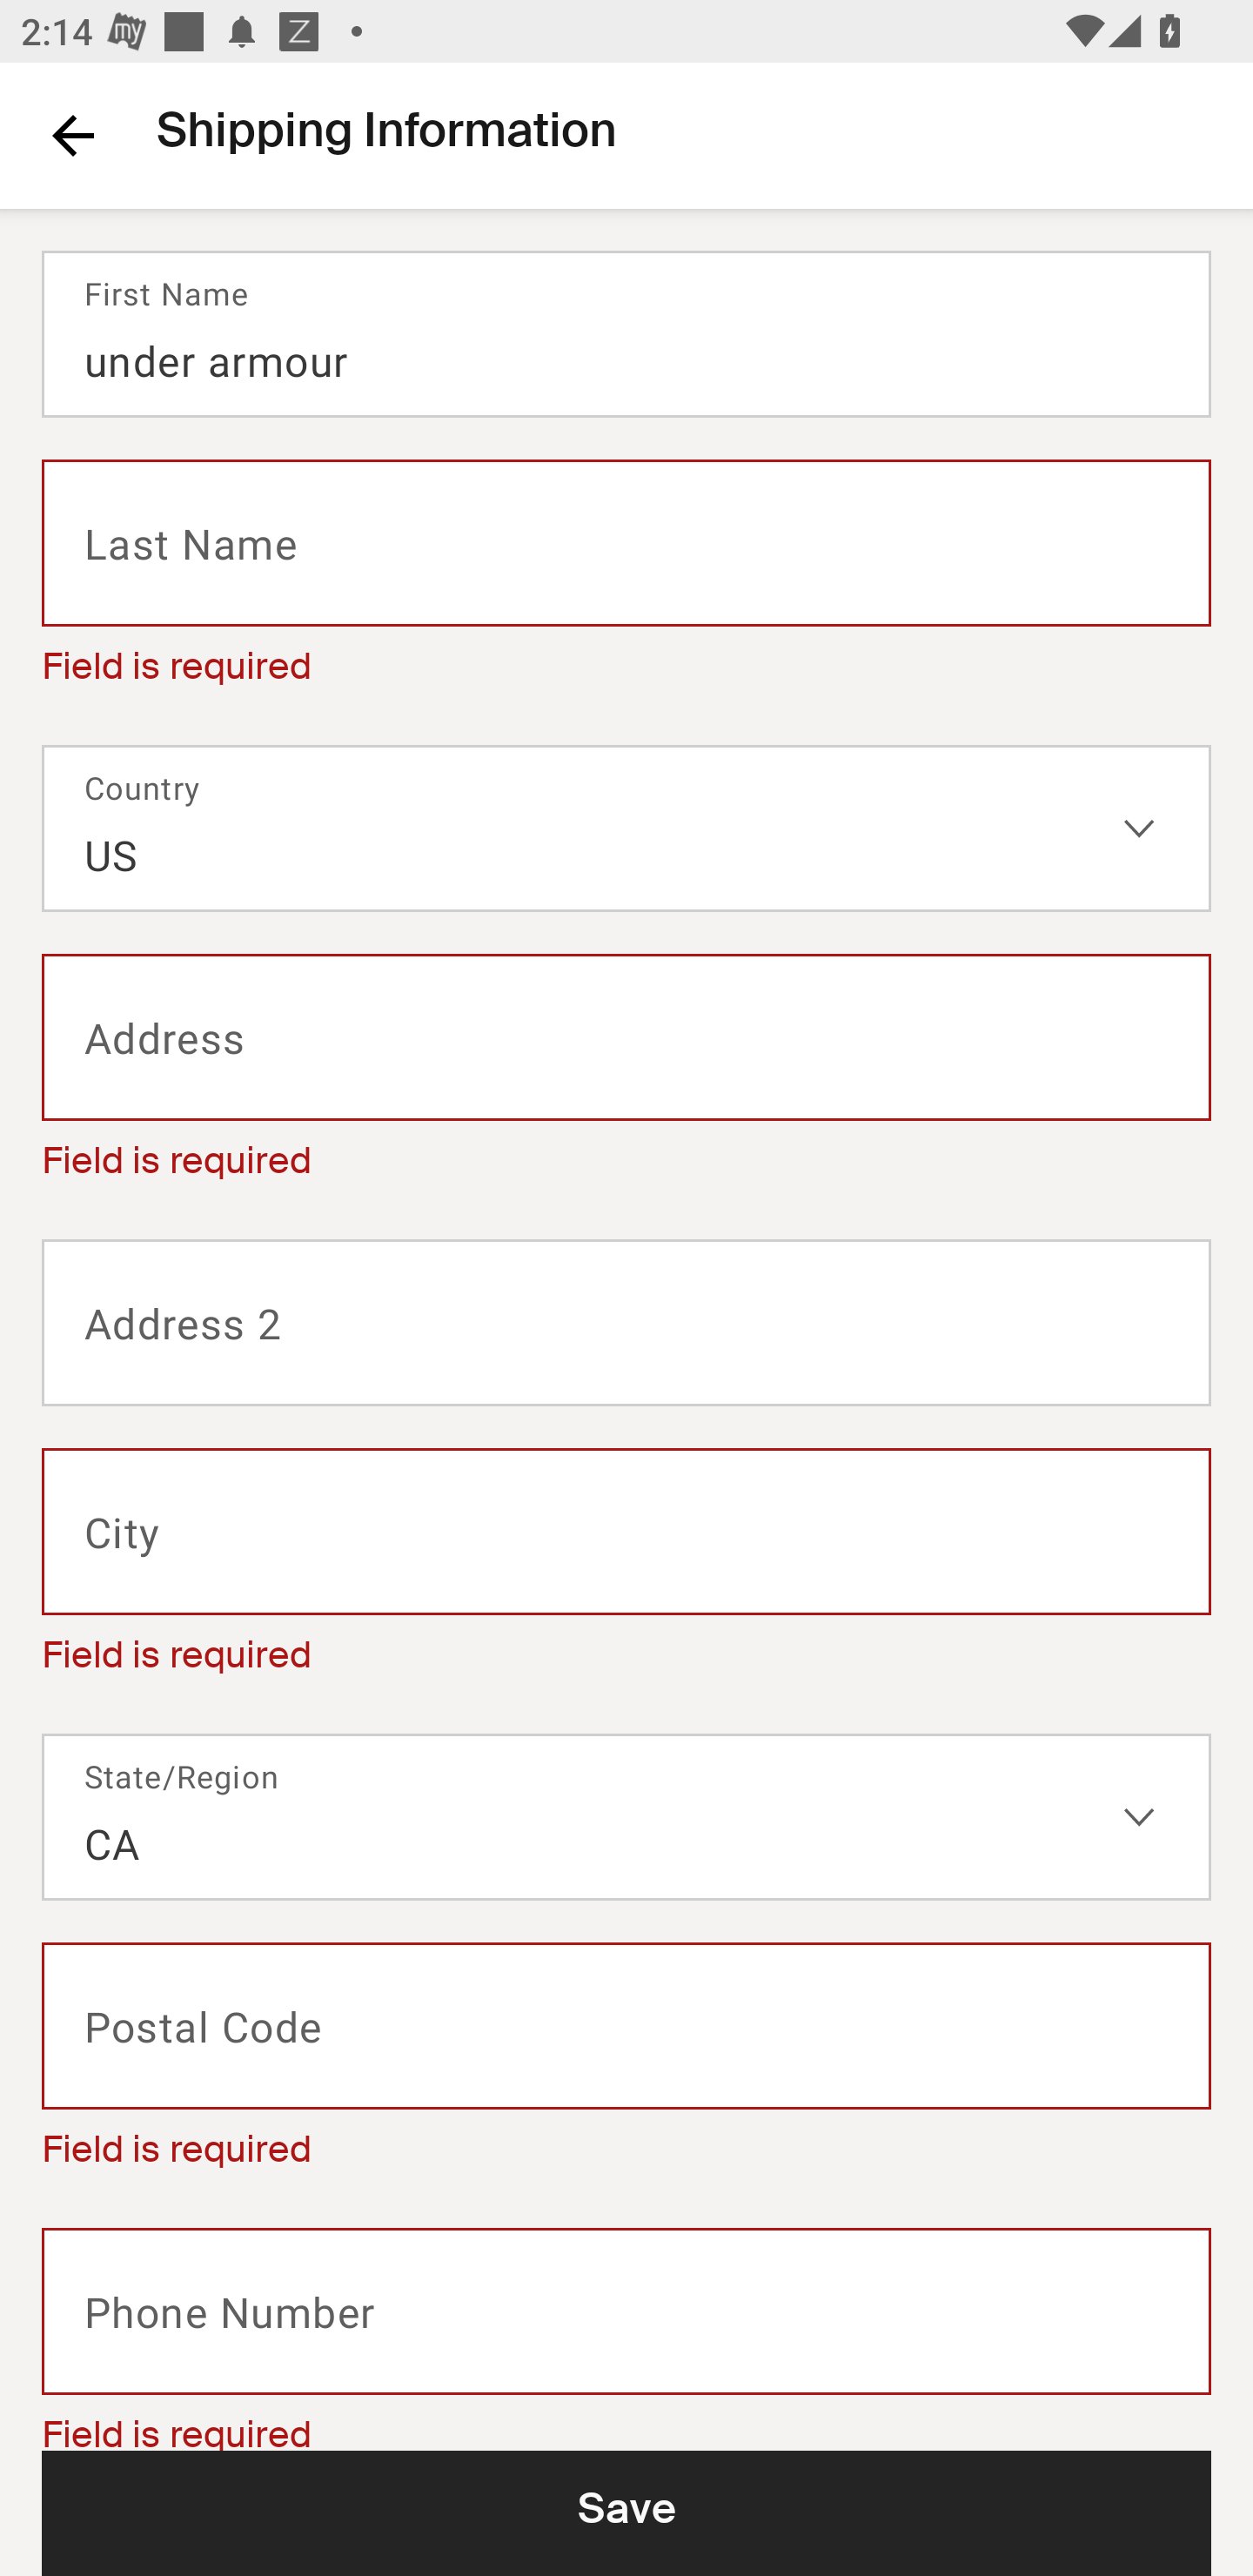 This screenshot has width=1253, height=2576. What do you see at coordinates (73, 135) in the screenshot?
I see `Navigate up` at bounding box center [73, 135].